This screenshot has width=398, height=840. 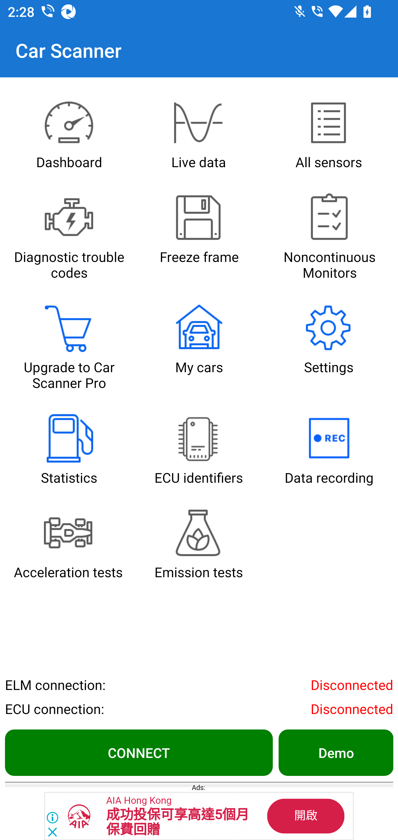 What do you see at coordinates (139, 752) in the screenshot?
I see `CONNECT` at bounding box center [139, 752].